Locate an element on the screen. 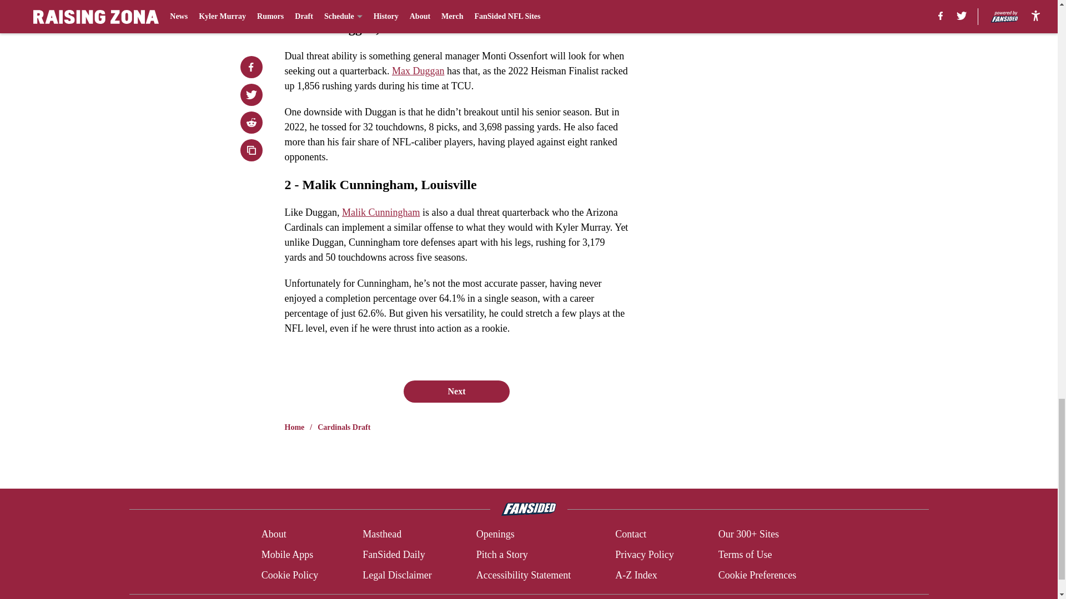 The width and height of the screenshot is (1066, 599). Privacy Policy is located at coordinates (644, 555).